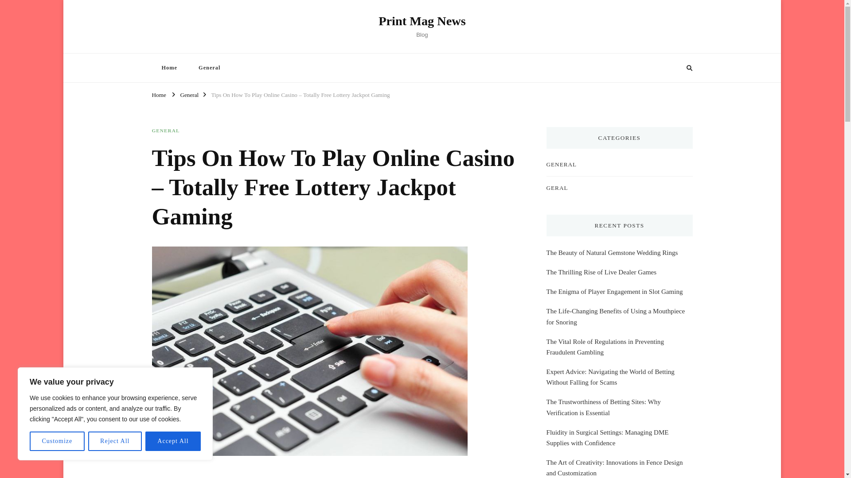 This screenshot has height=478, width=851. Describe the element at coordinates (159, 94) in the screenshot. I see `Home` at that location.